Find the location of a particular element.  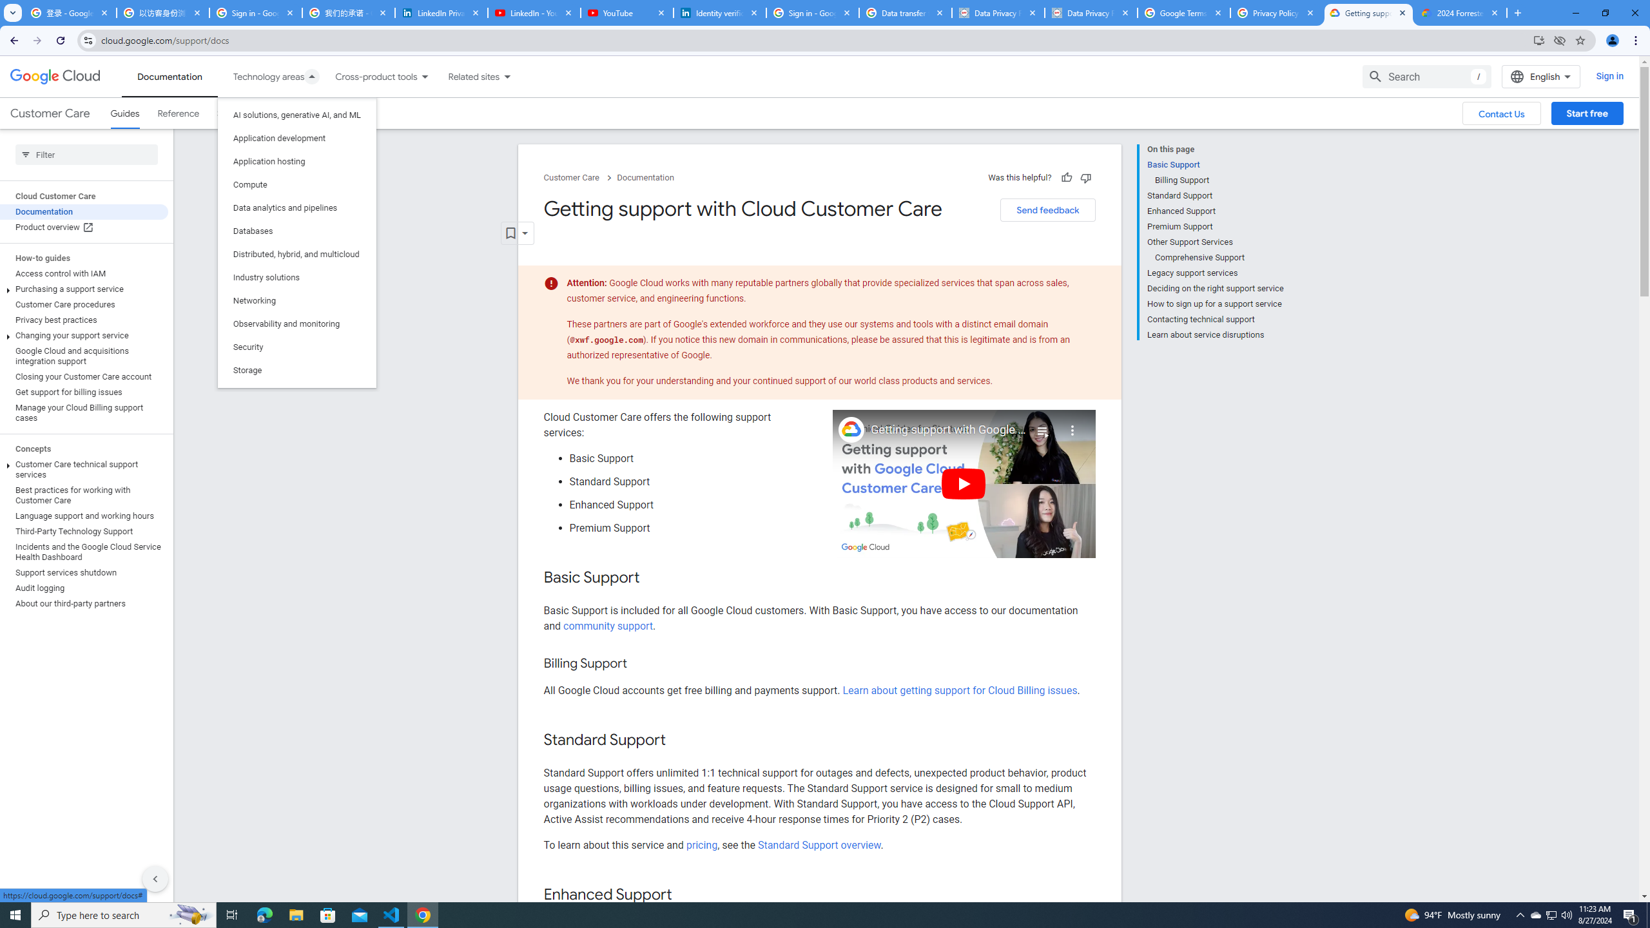

Playlist is located at coordinates (1042, 425).